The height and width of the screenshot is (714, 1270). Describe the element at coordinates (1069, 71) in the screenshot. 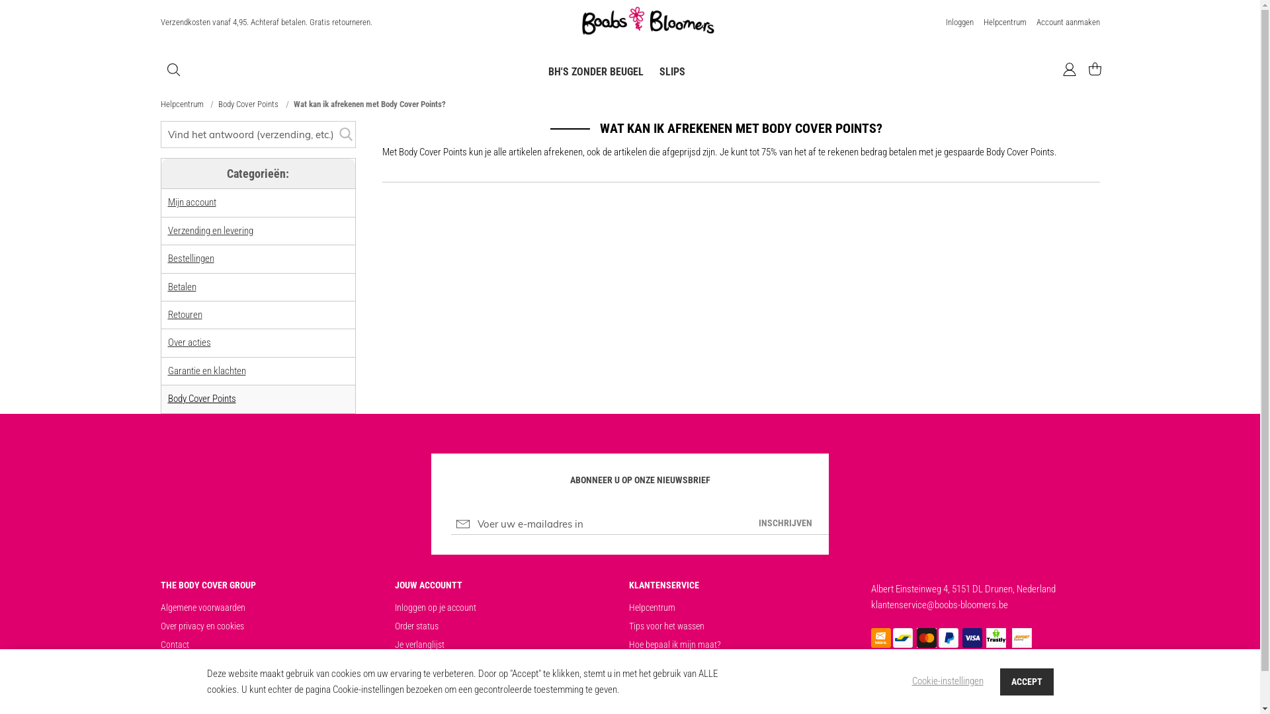

I see `Account` at that location.